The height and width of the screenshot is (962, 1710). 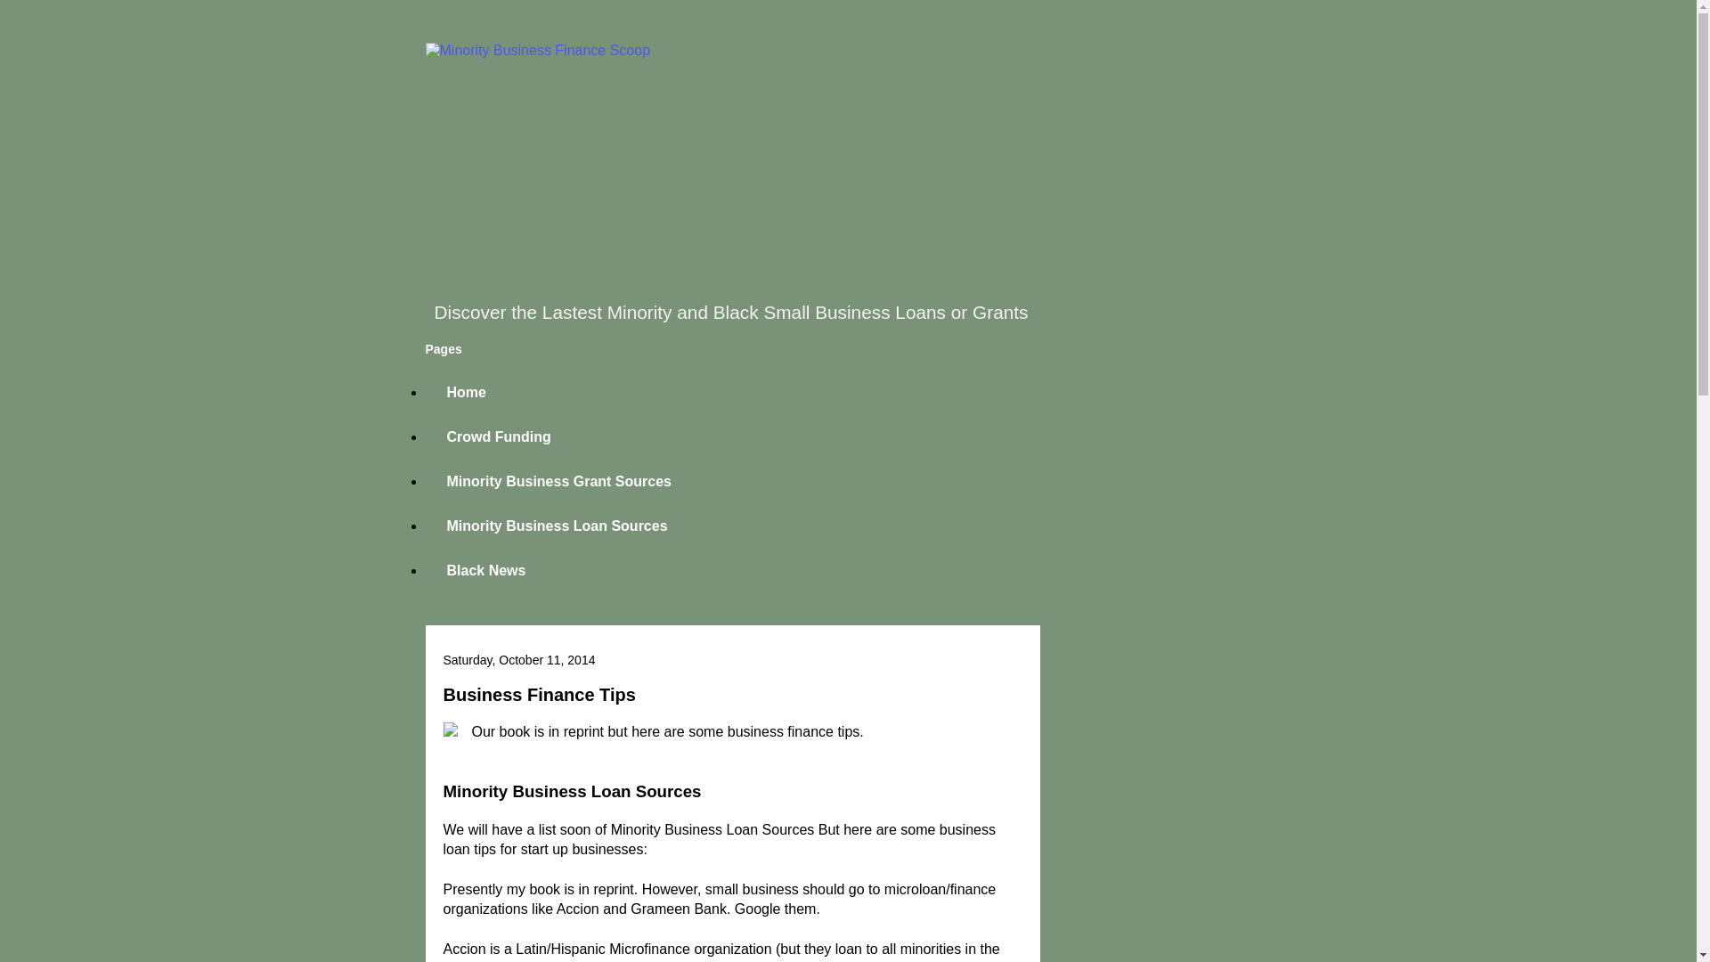 I want to click on Minority Business Loan Sources, so click(x=558, y=526).